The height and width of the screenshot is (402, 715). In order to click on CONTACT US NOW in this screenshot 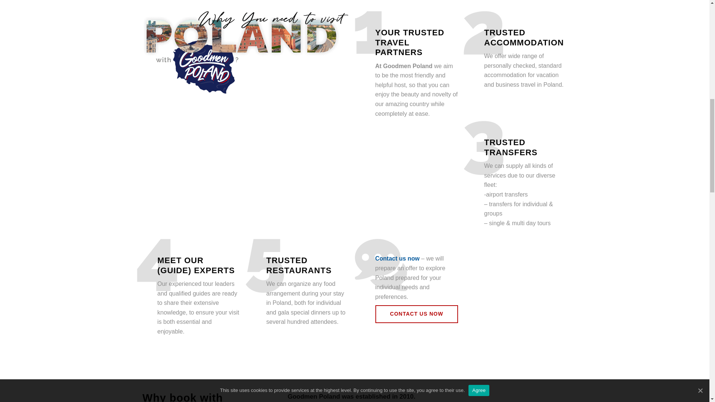, I will do `click(417, 314)`.